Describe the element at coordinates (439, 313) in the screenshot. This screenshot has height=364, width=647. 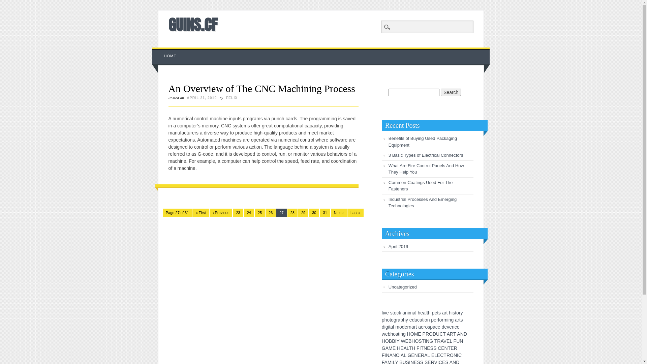
I see `s` at that location.